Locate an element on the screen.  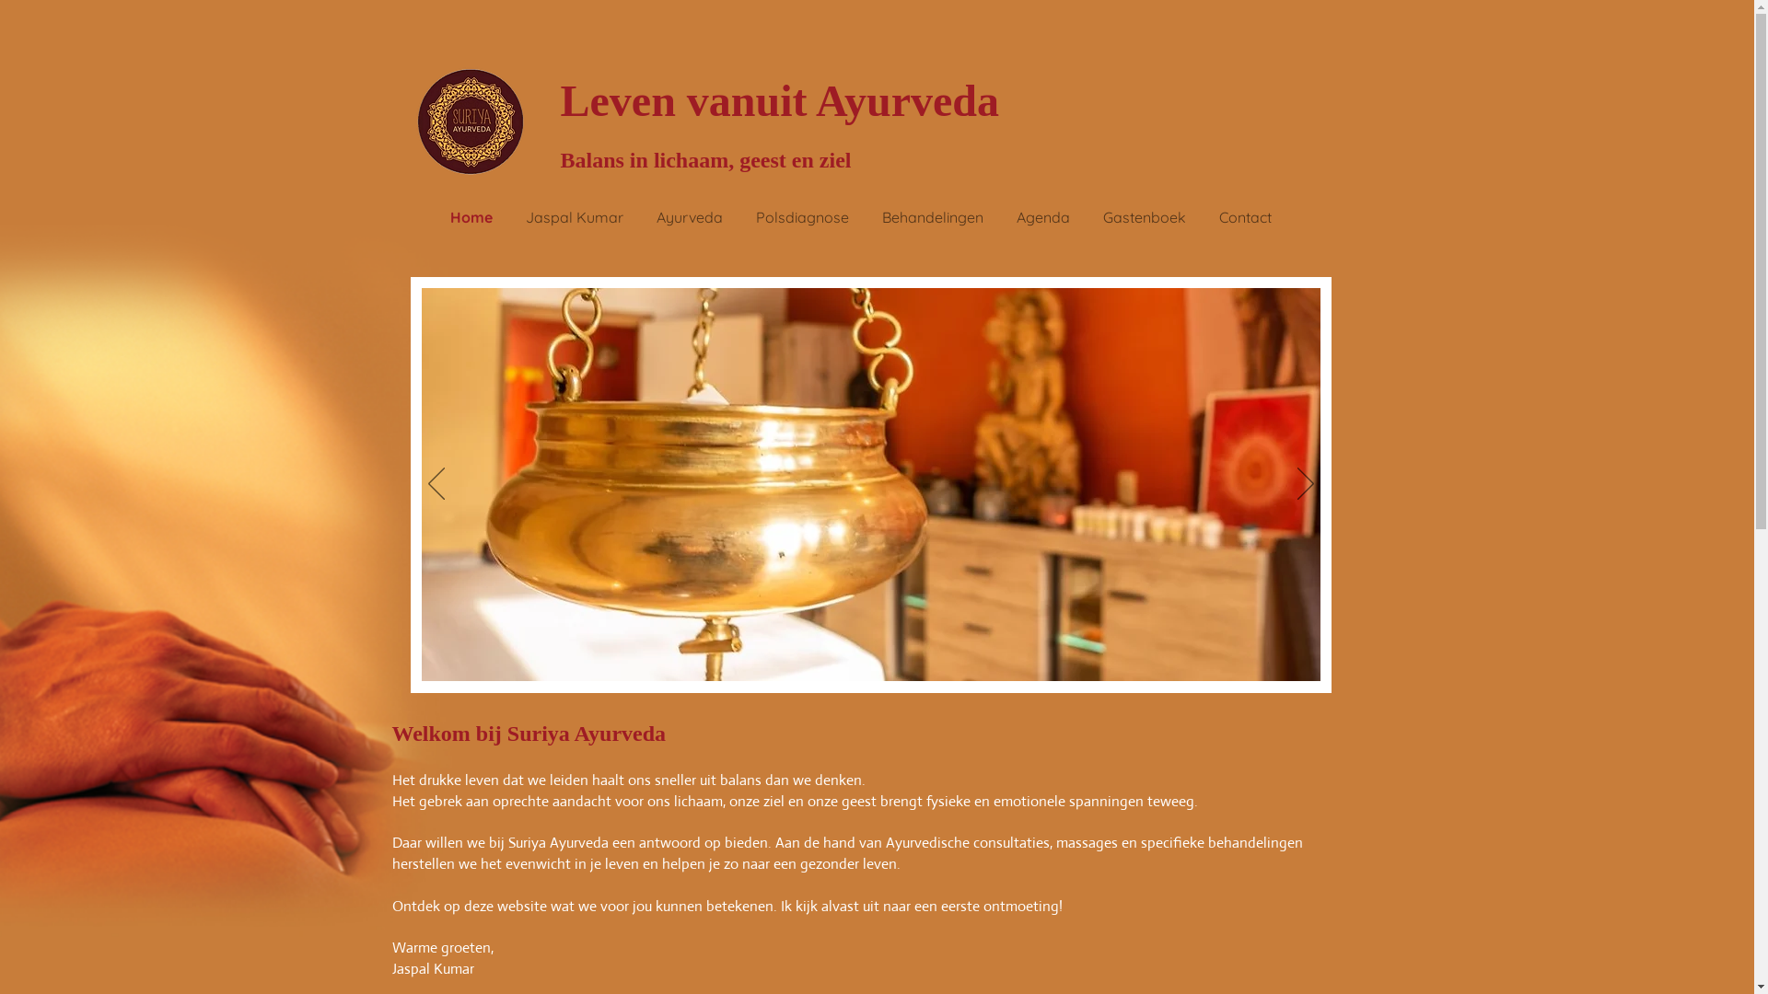
Gastenboek is located at coordinates (1145, 217).